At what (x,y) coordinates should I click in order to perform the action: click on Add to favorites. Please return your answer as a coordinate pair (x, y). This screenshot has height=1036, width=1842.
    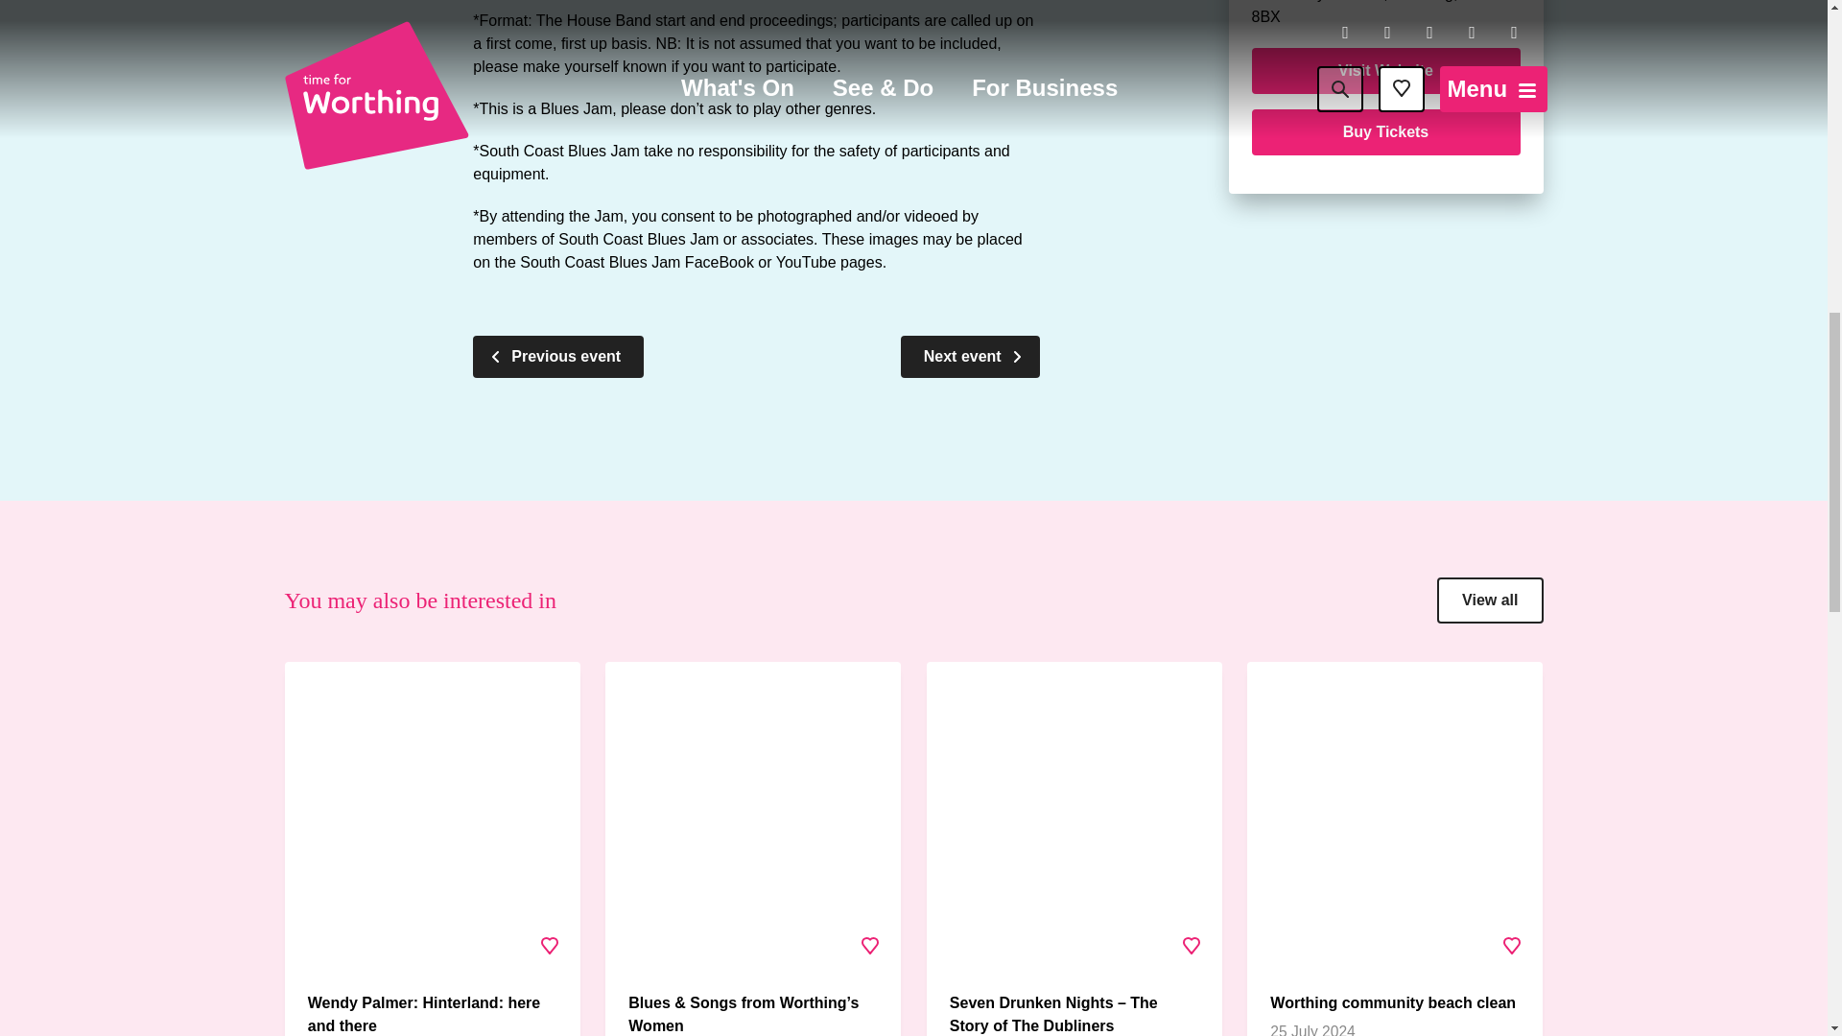
    Looking at the image, I should click on (550, 946).